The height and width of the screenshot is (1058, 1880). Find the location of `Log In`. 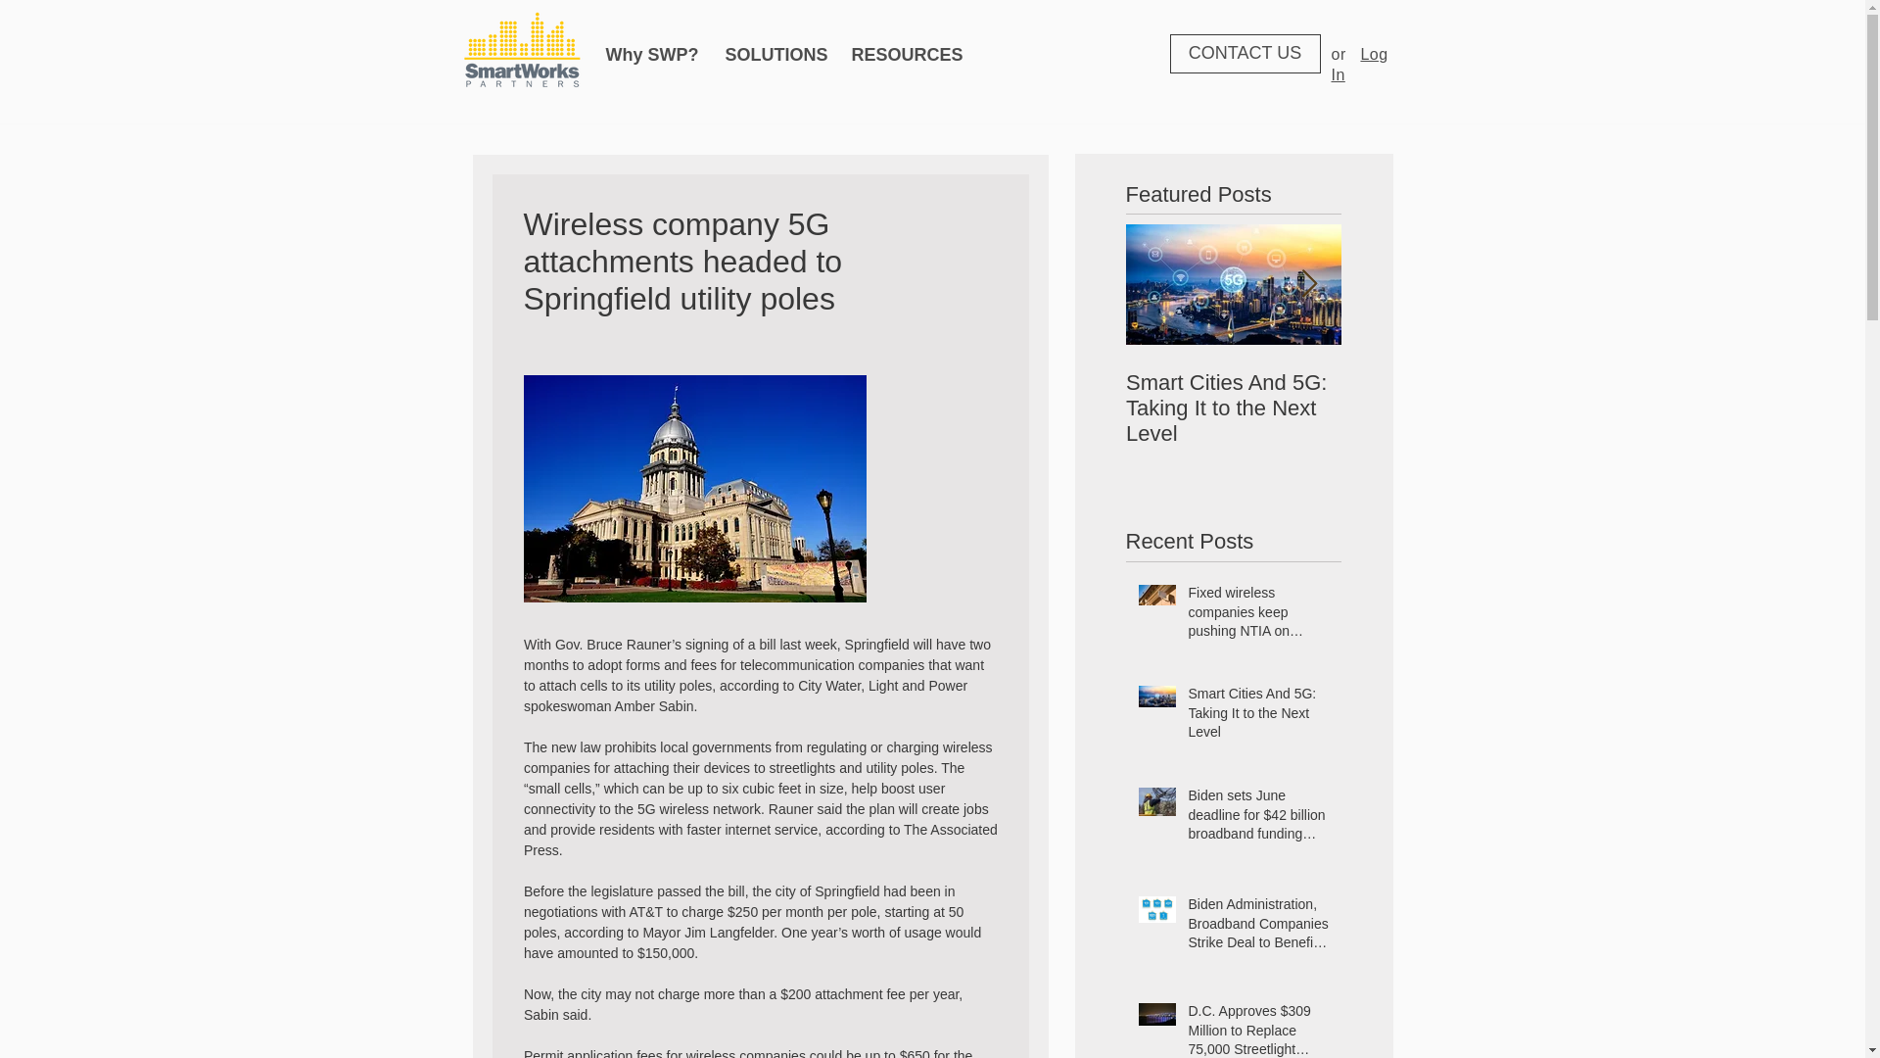

Log In is located at coordinates (1359, 65).